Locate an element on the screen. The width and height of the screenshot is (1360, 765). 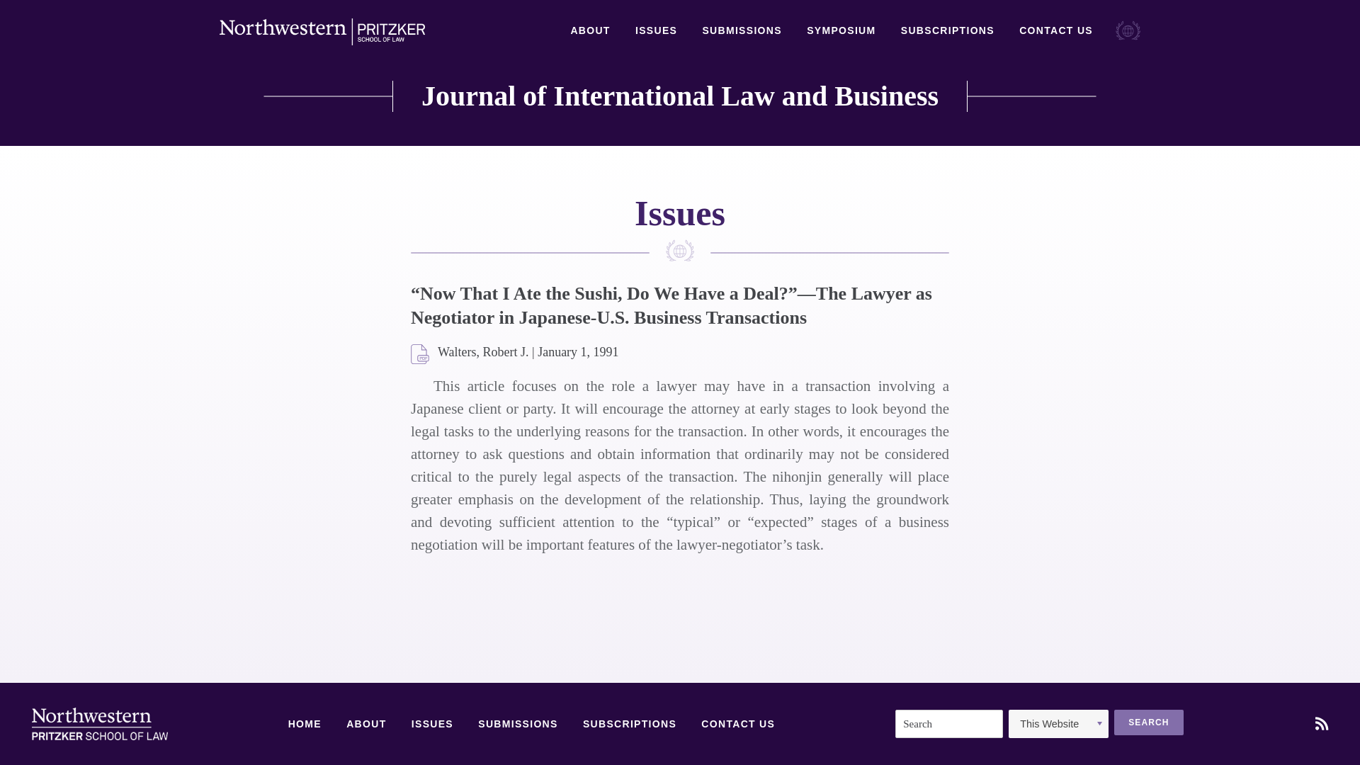
Northwestern Pritzker School of Law is located at coordinates (322, 32).